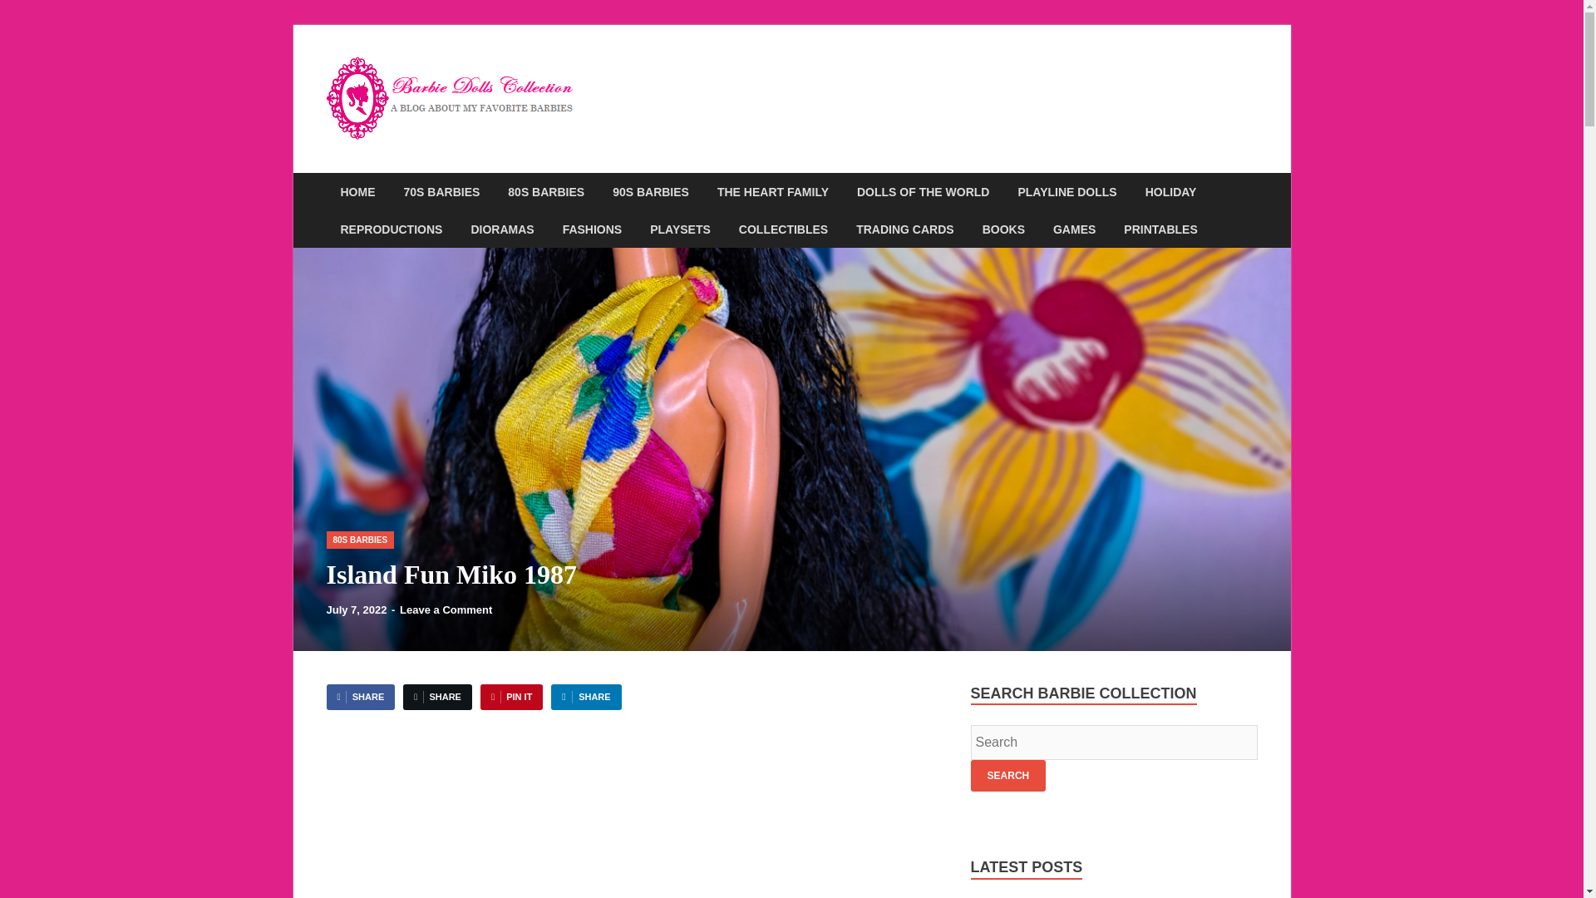 The height and width of the screenshot is (898, 1596). Describe the element at coordinates (391, 229) in the screenshot. I see `REPRODUCTIONS` at that location.